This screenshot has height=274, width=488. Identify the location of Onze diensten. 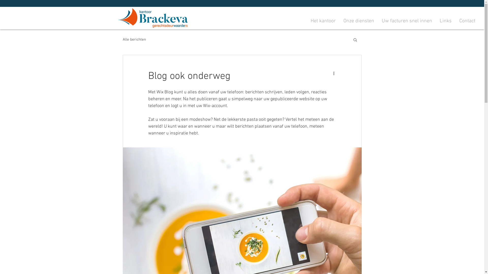
(359, 21).